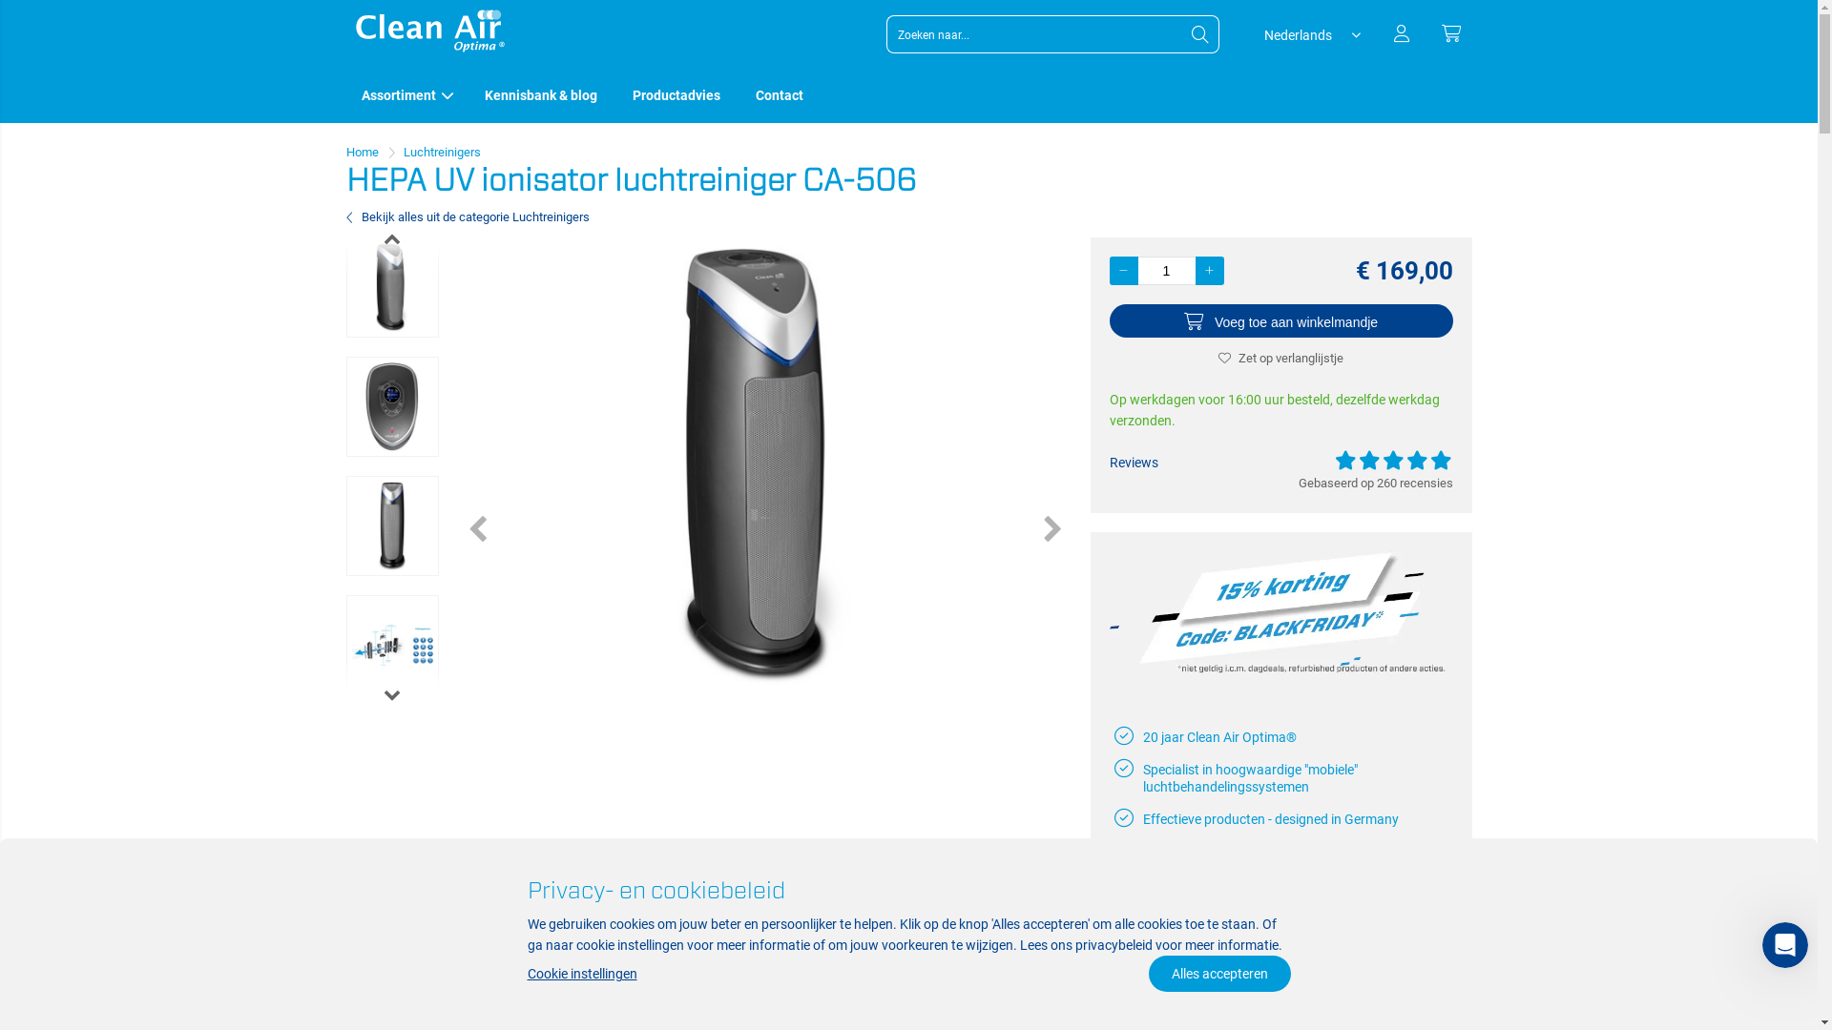 Image resolution: width=1832 pixels, height=1030 pixels. Describe the element at coordinates (781, 95) in the screenshot. I see `Contact` at that location.